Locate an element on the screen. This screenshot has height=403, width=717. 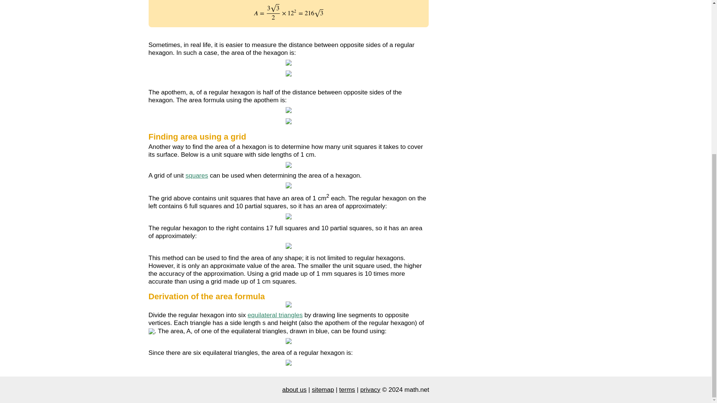
about us is located at coordinates (294, 390).